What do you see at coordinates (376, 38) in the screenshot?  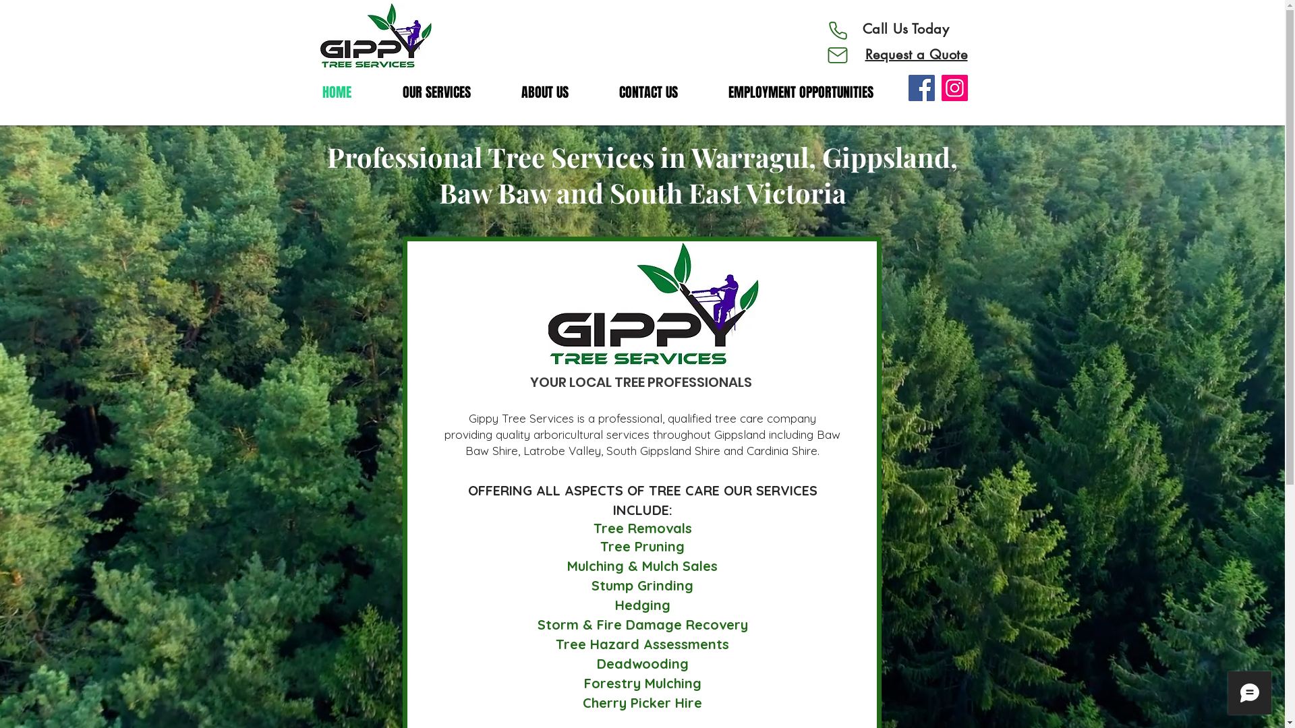 I see `Gippy Tree Services Logo small.jpg` at bounding box center [376, 38].